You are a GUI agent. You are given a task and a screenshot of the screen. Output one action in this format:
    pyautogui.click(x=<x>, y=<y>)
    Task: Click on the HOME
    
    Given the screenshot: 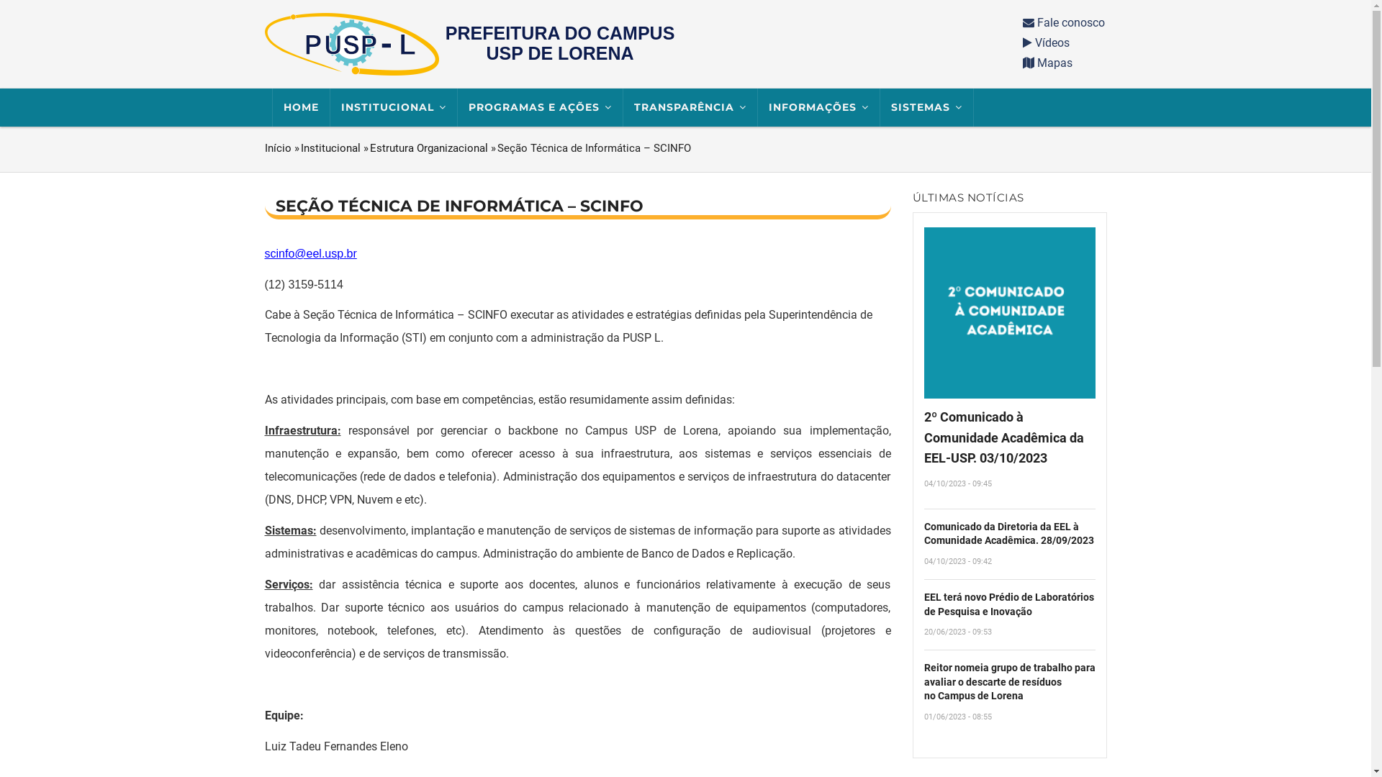 What is the action you would take?
    pyautogui.click(x=301, y=108)
    